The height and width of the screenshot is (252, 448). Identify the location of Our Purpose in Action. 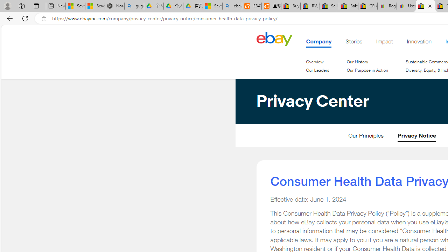
(367, 70).